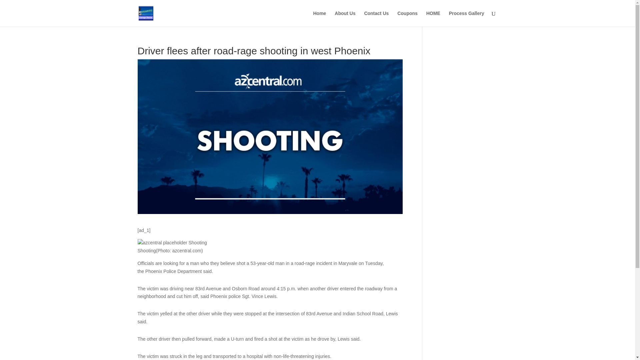  I want to click on Process Gallery, so click(467, 19).